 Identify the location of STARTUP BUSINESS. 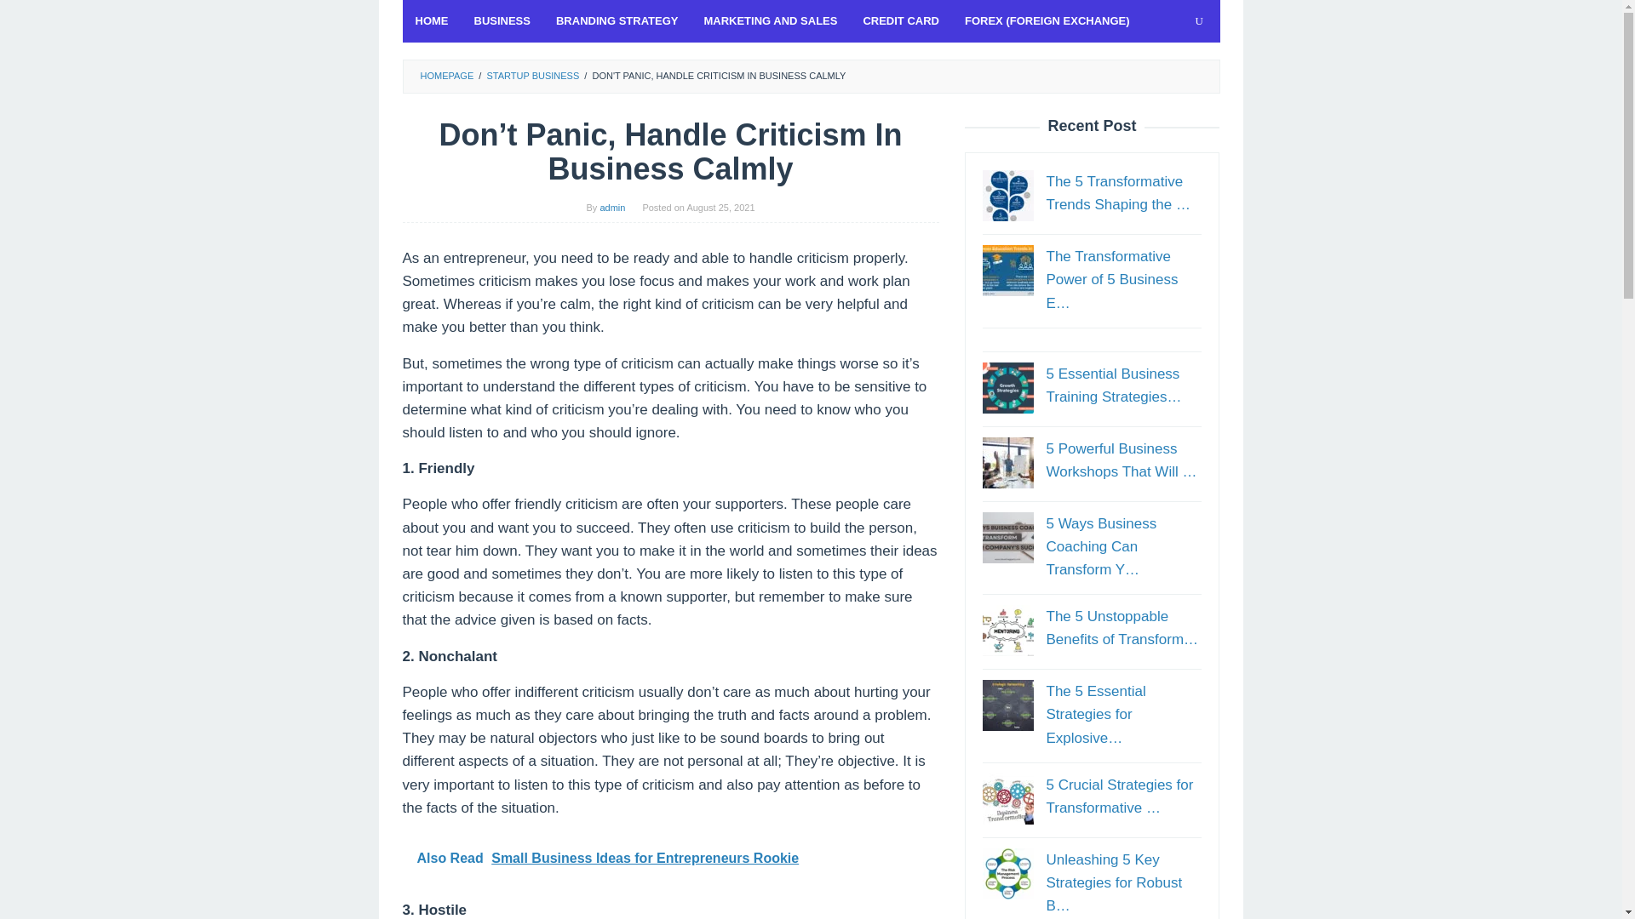
(531, 76).